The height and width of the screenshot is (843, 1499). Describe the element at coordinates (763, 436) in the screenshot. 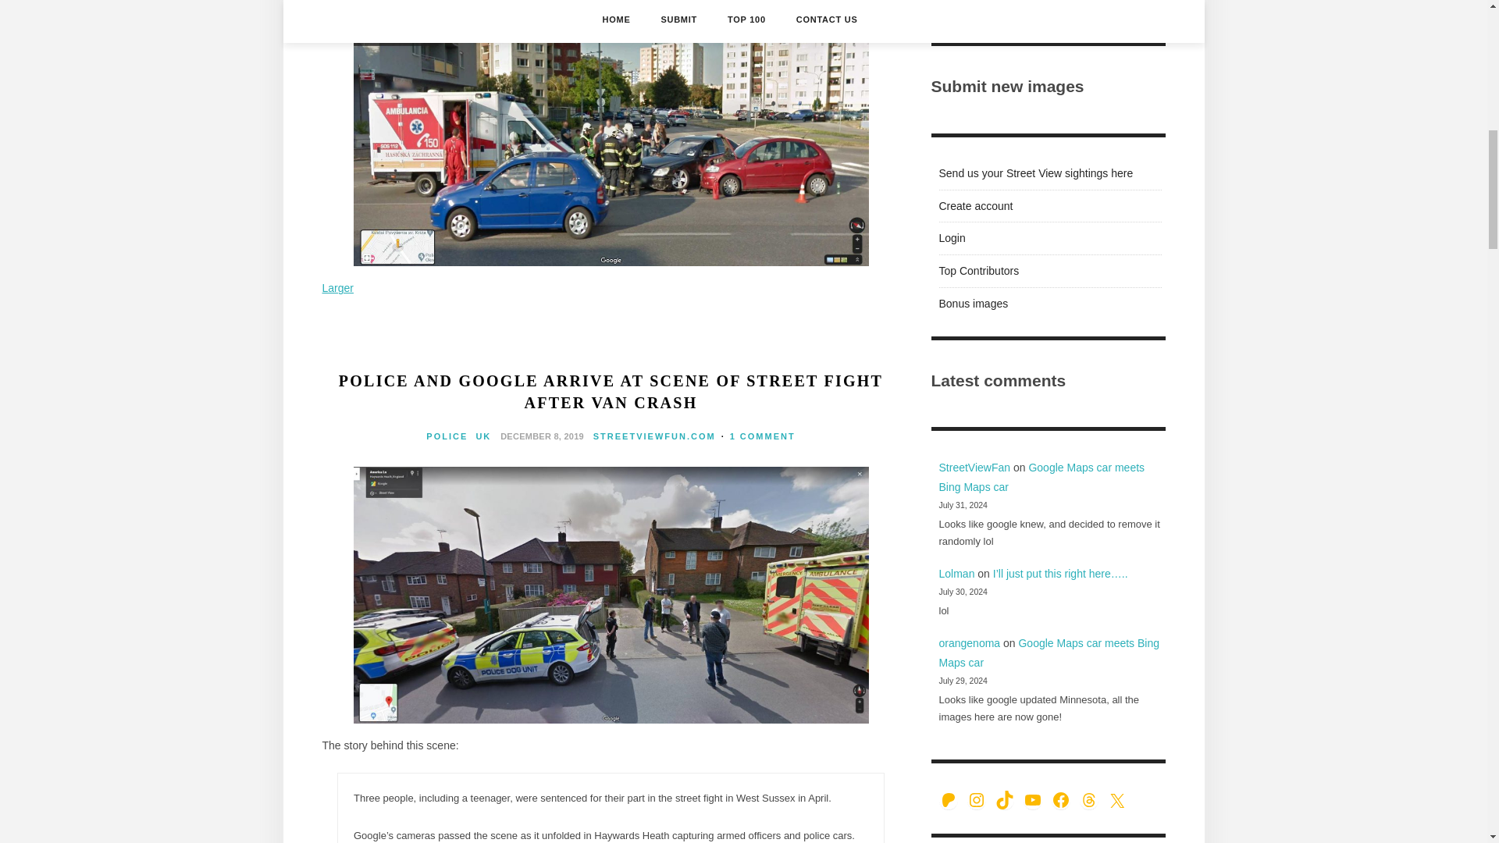

I see `1 COMMENT` at that location.